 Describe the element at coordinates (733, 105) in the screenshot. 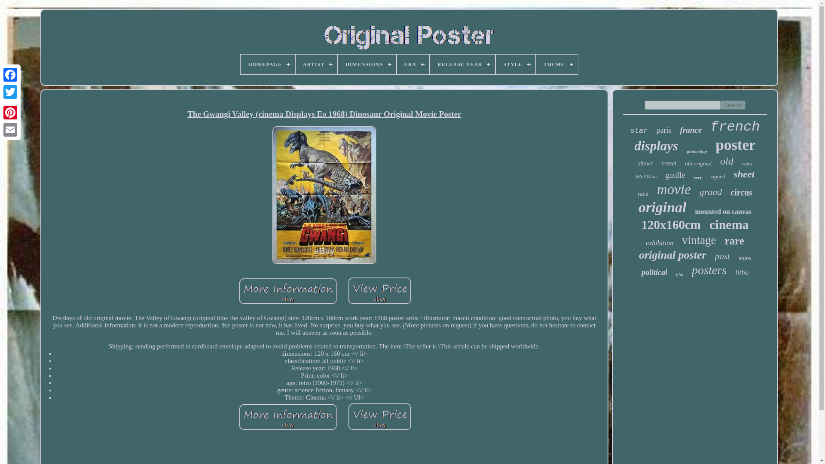

I see `Search` at that location.